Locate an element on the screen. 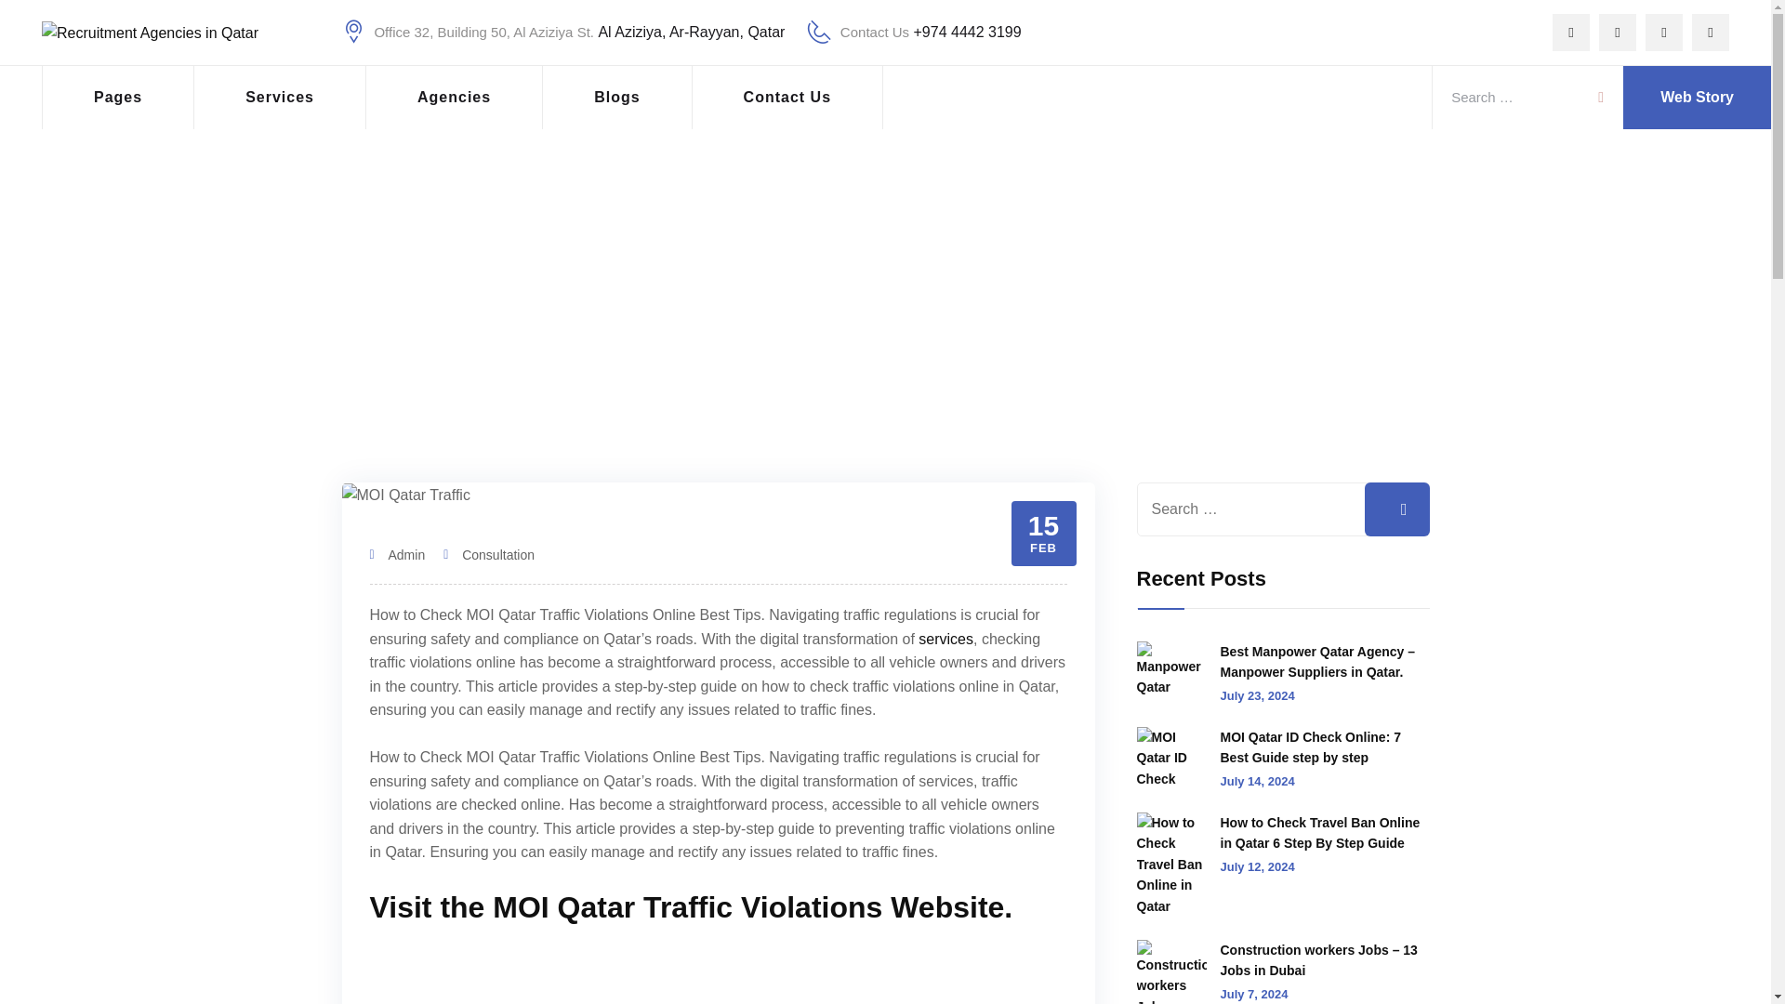  Pages is located at coordinates (117, 98).